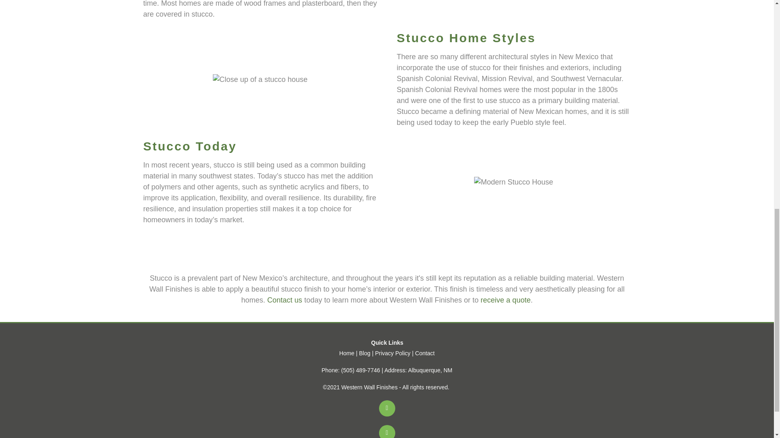  Describe the element at coordinates (285, 300) in the screenshot. I see `Contact us` at that location.